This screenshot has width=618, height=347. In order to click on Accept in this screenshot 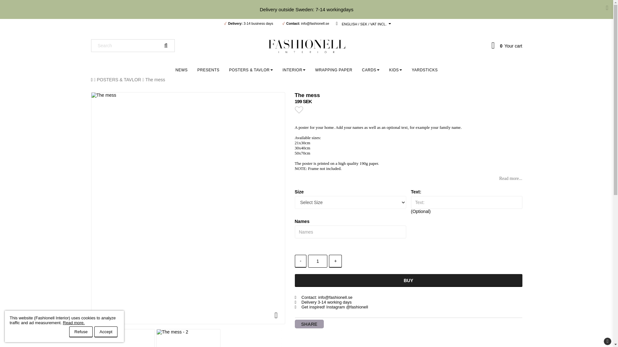, I will do `click(106, 332)`.